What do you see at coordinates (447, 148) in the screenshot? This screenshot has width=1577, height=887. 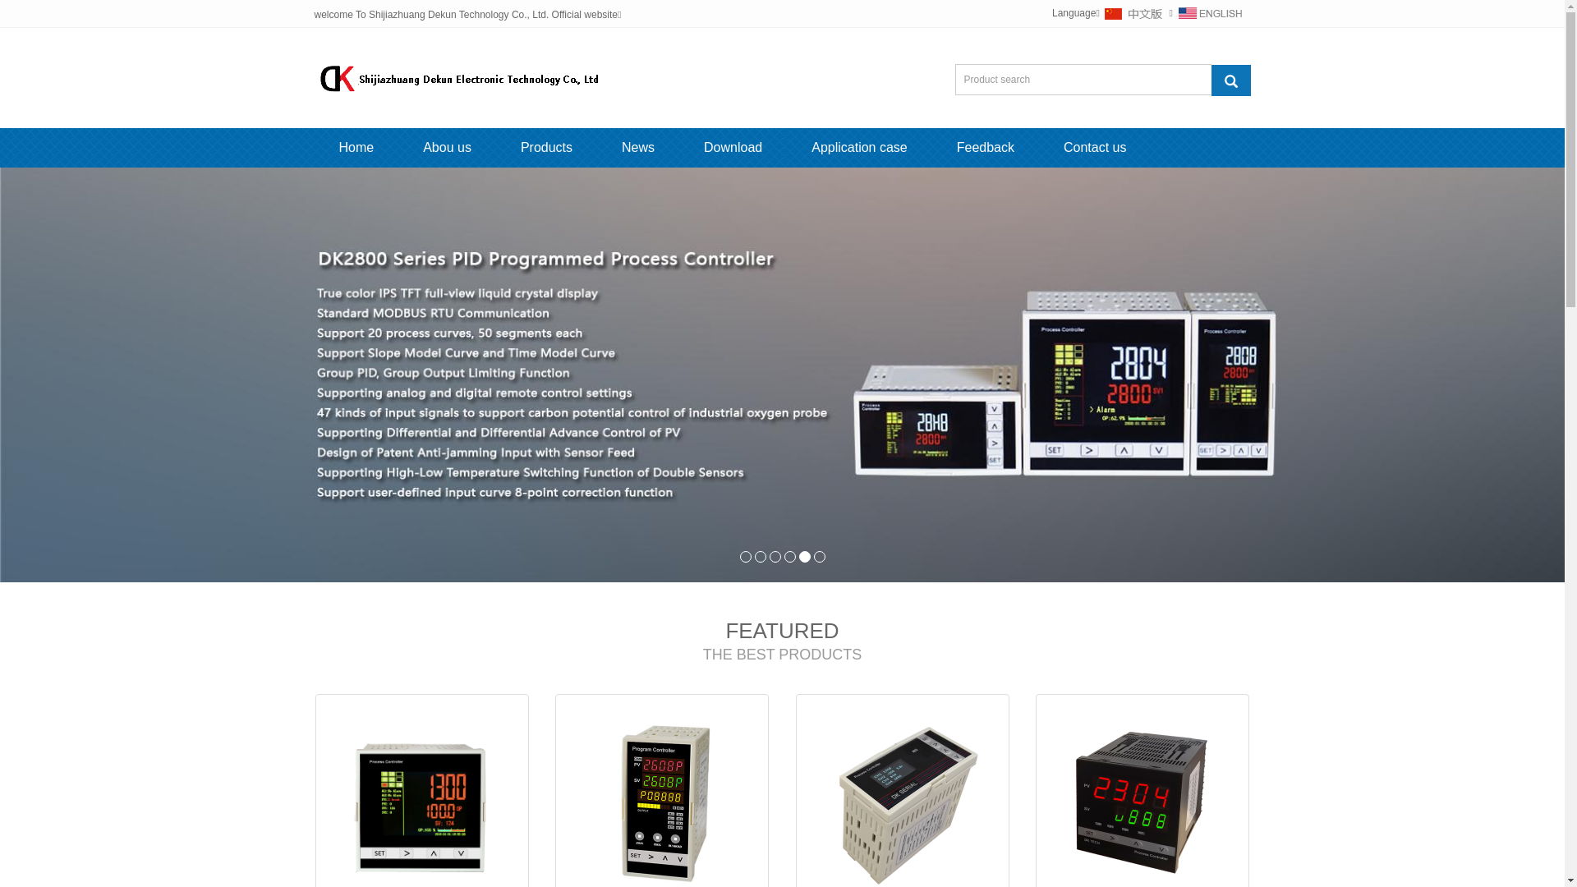 I see `Abou us` at bounding box center [447, 148].